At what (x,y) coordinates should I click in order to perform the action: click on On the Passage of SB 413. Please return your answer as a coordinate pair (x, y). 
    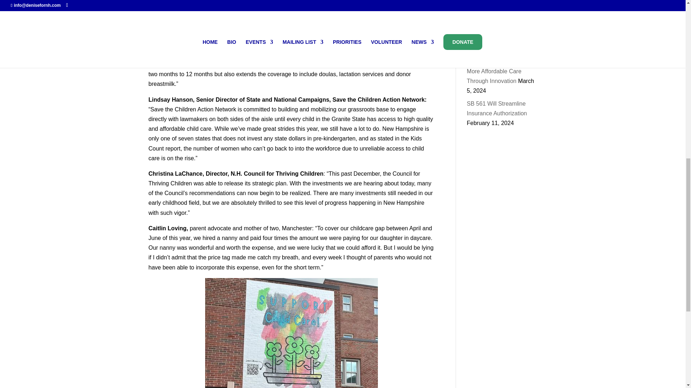
    Looking at the image, I should click on (501, 7).